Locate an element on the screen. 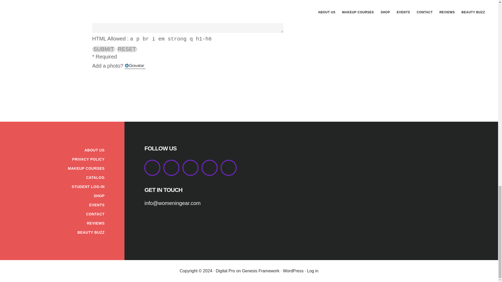  Gravatar Site is located at coordinates (135, 66).